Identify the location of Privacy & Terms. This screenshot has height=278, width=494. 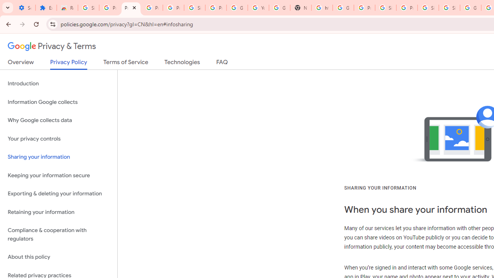
(52, 46).